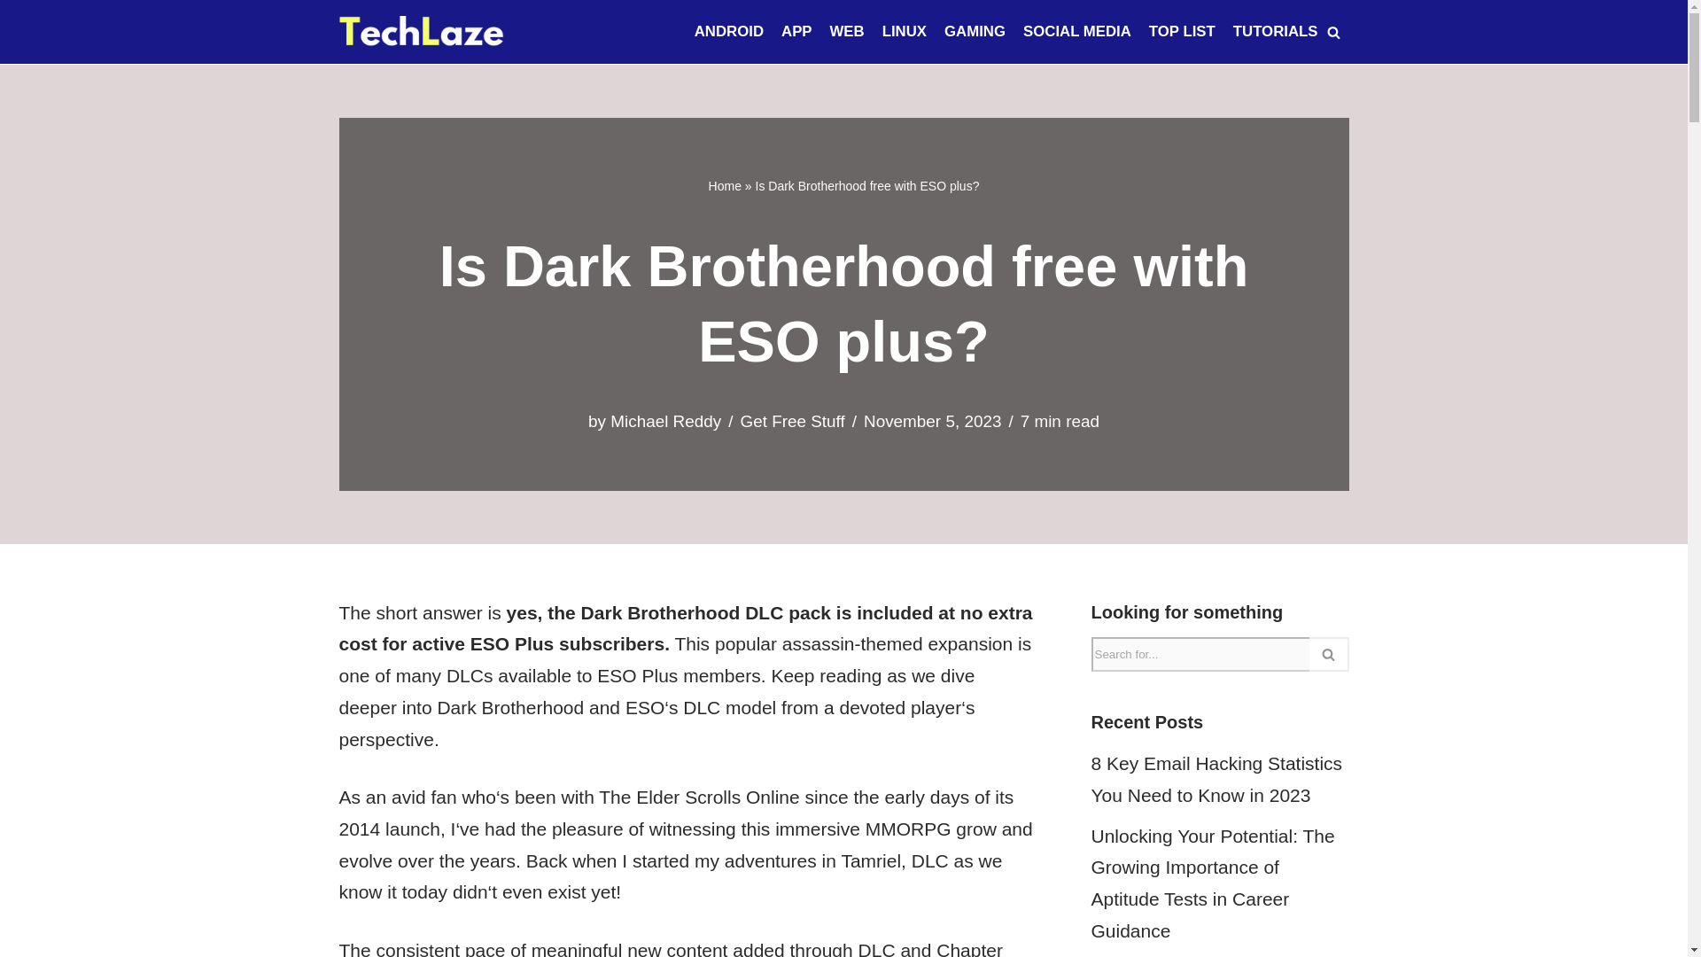 The width and height of the screenshot is (1701, 957). What do you see at coordinates (725, 186) in the screenshot?
I see `Home` at bounding box center [725, 186].